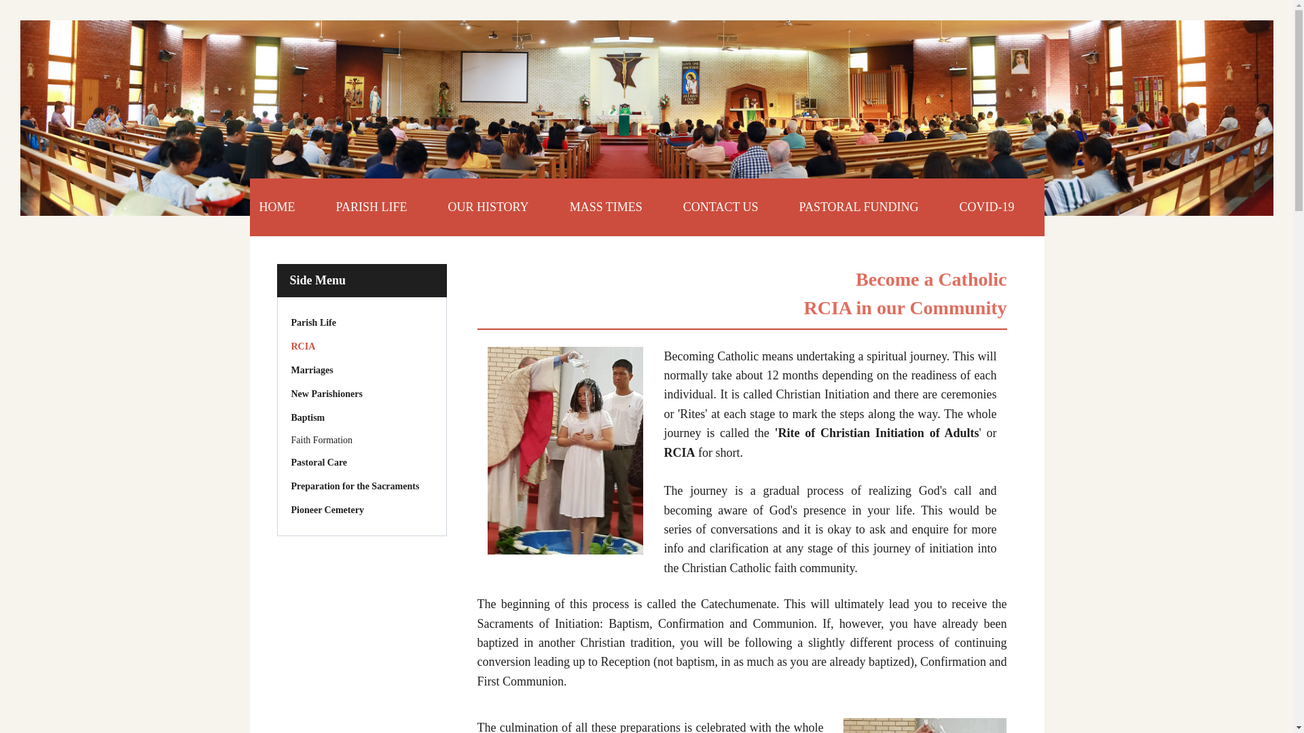  I want to click on HOME, so click(287, 207).